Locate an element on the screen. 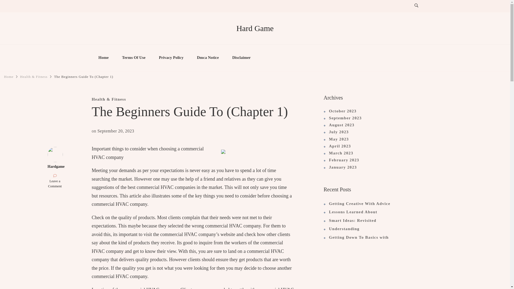  Hardgame is located at coordinates (56, 166).